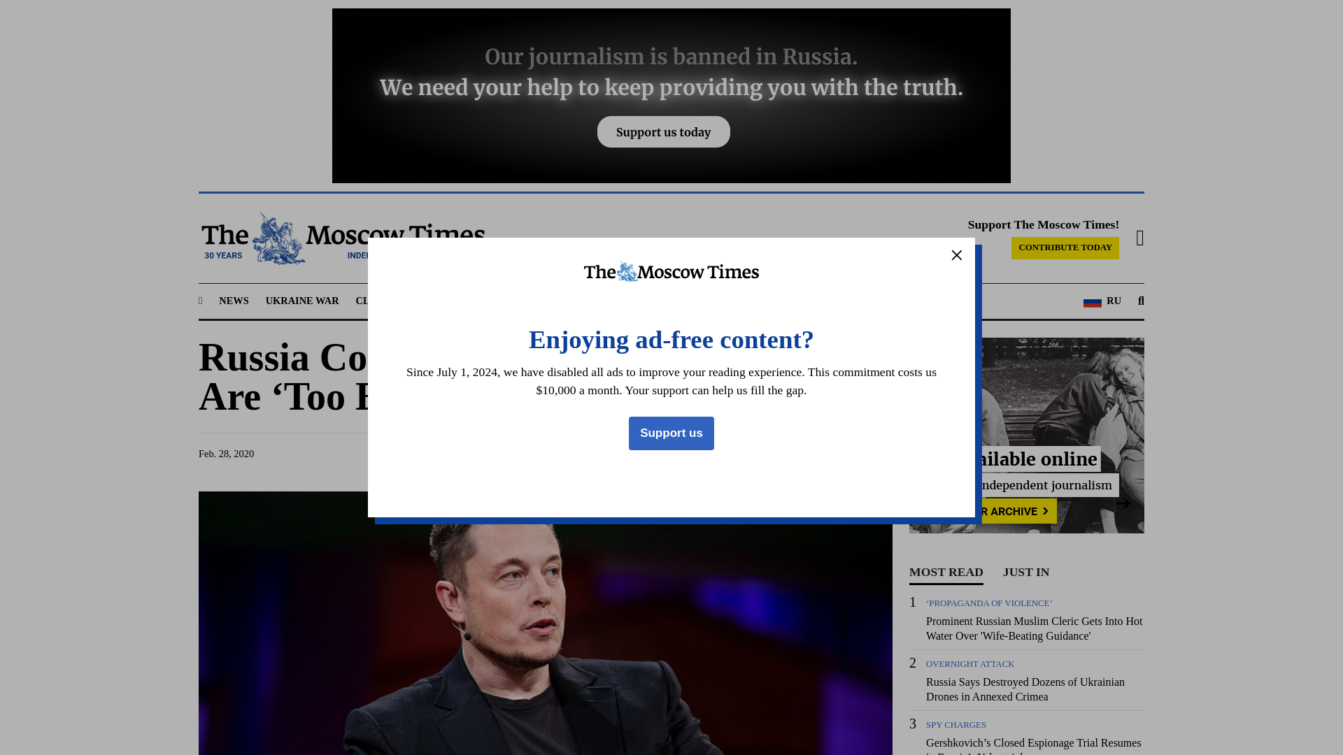 This screenshot has height=755, width=1343. What do you see at coordinates (508, 301) in the screenshot?
I see `BUSINESS` at bounding box center [508, 301].